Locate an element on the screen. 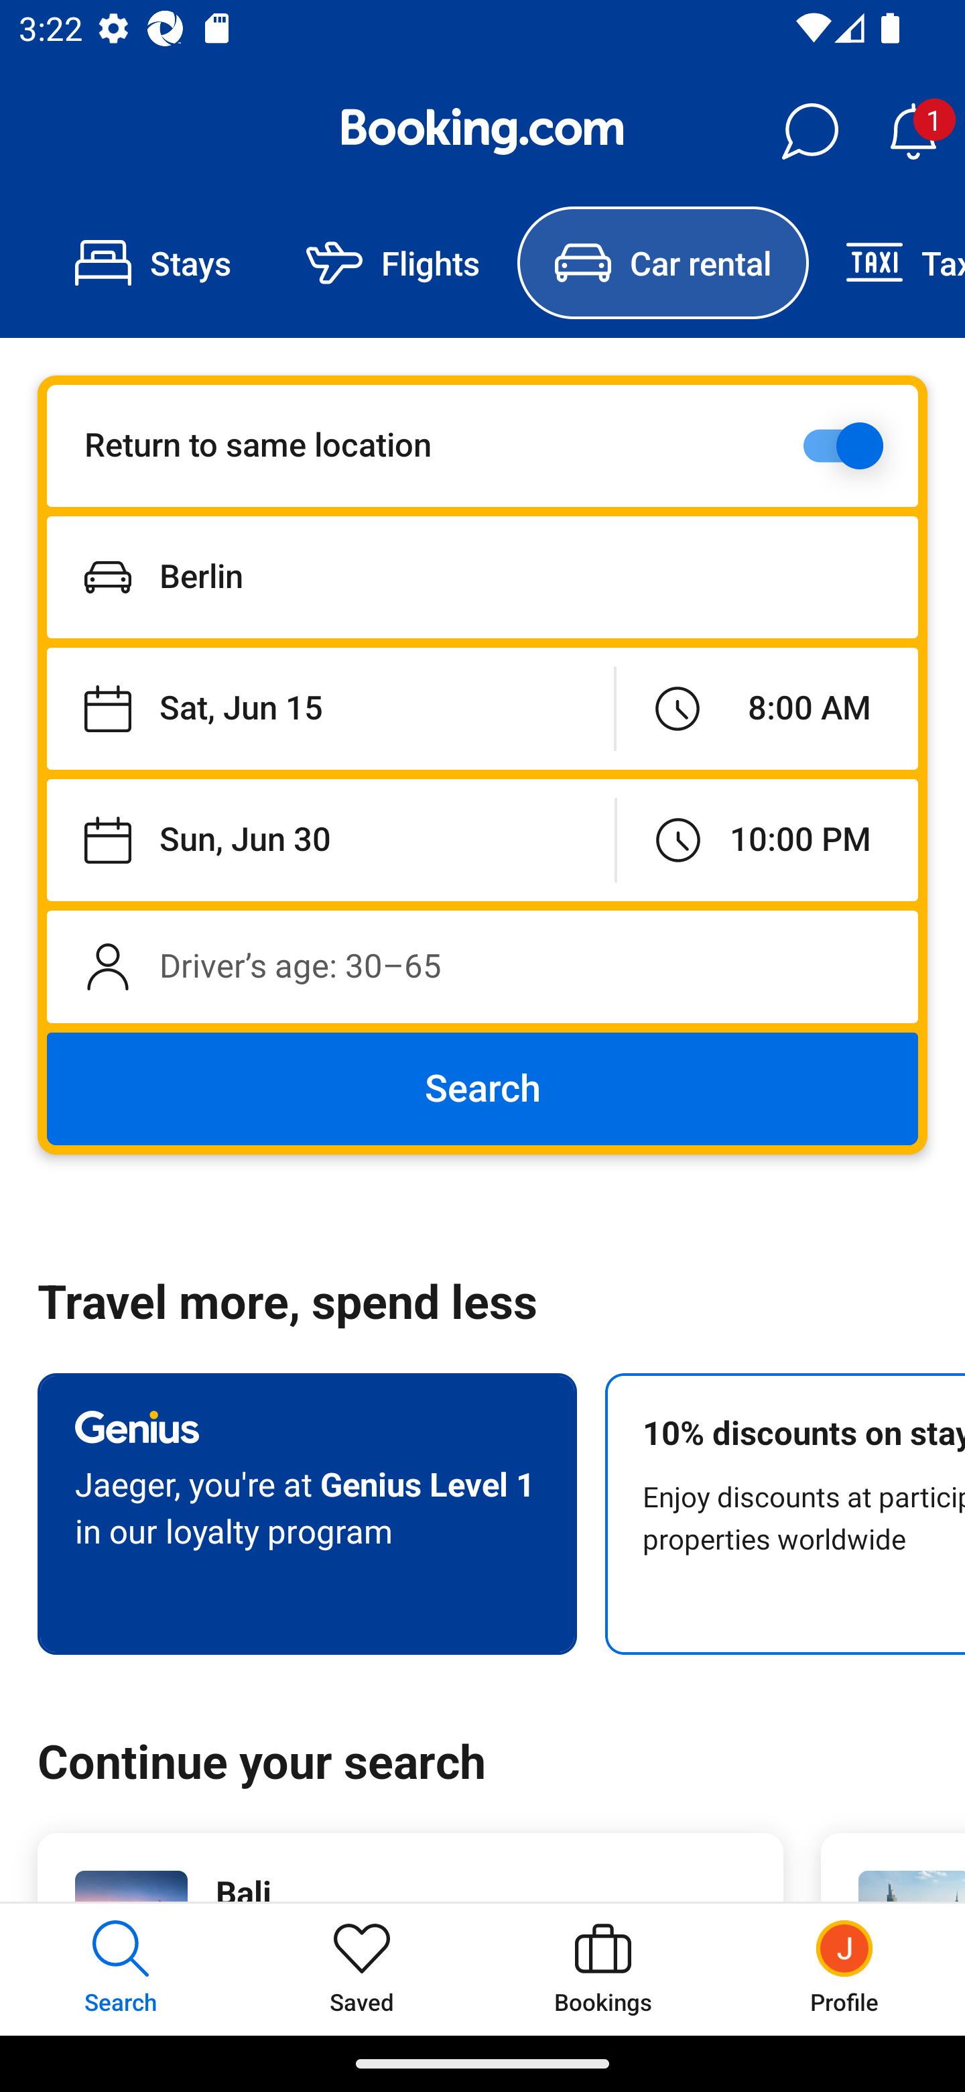 This screenshot has height=2092, width=965. Profile is located at coordinates (844, 1969).